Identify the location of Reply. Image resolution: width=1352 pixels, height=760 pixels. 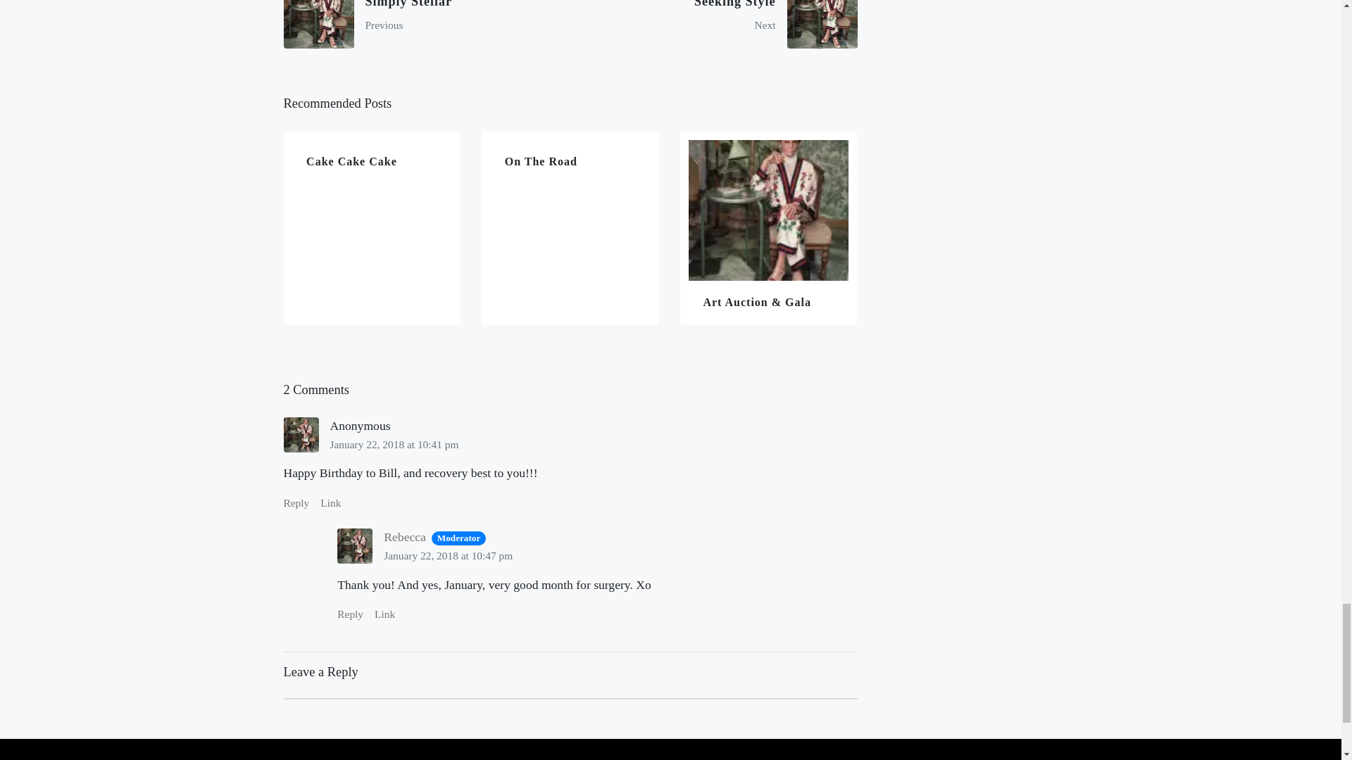
(719, 24).